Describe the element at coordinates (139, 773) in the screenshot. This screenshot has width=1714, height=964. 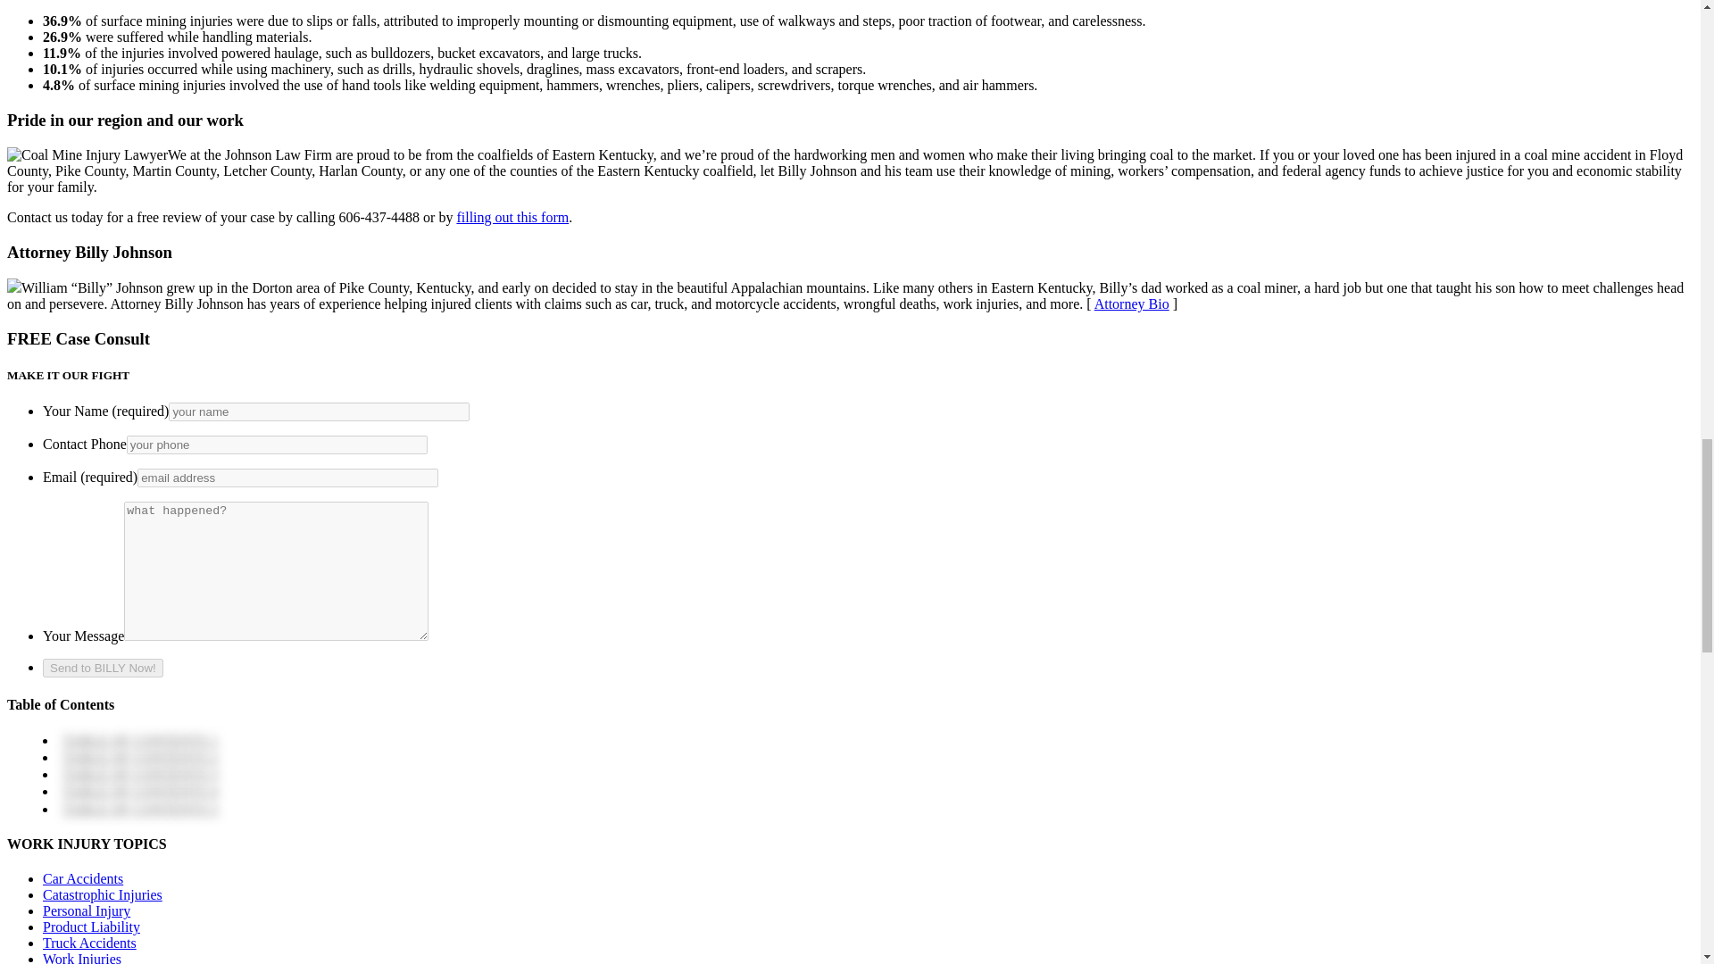
I see `TABLE OF CONTENTS 3` at that location.